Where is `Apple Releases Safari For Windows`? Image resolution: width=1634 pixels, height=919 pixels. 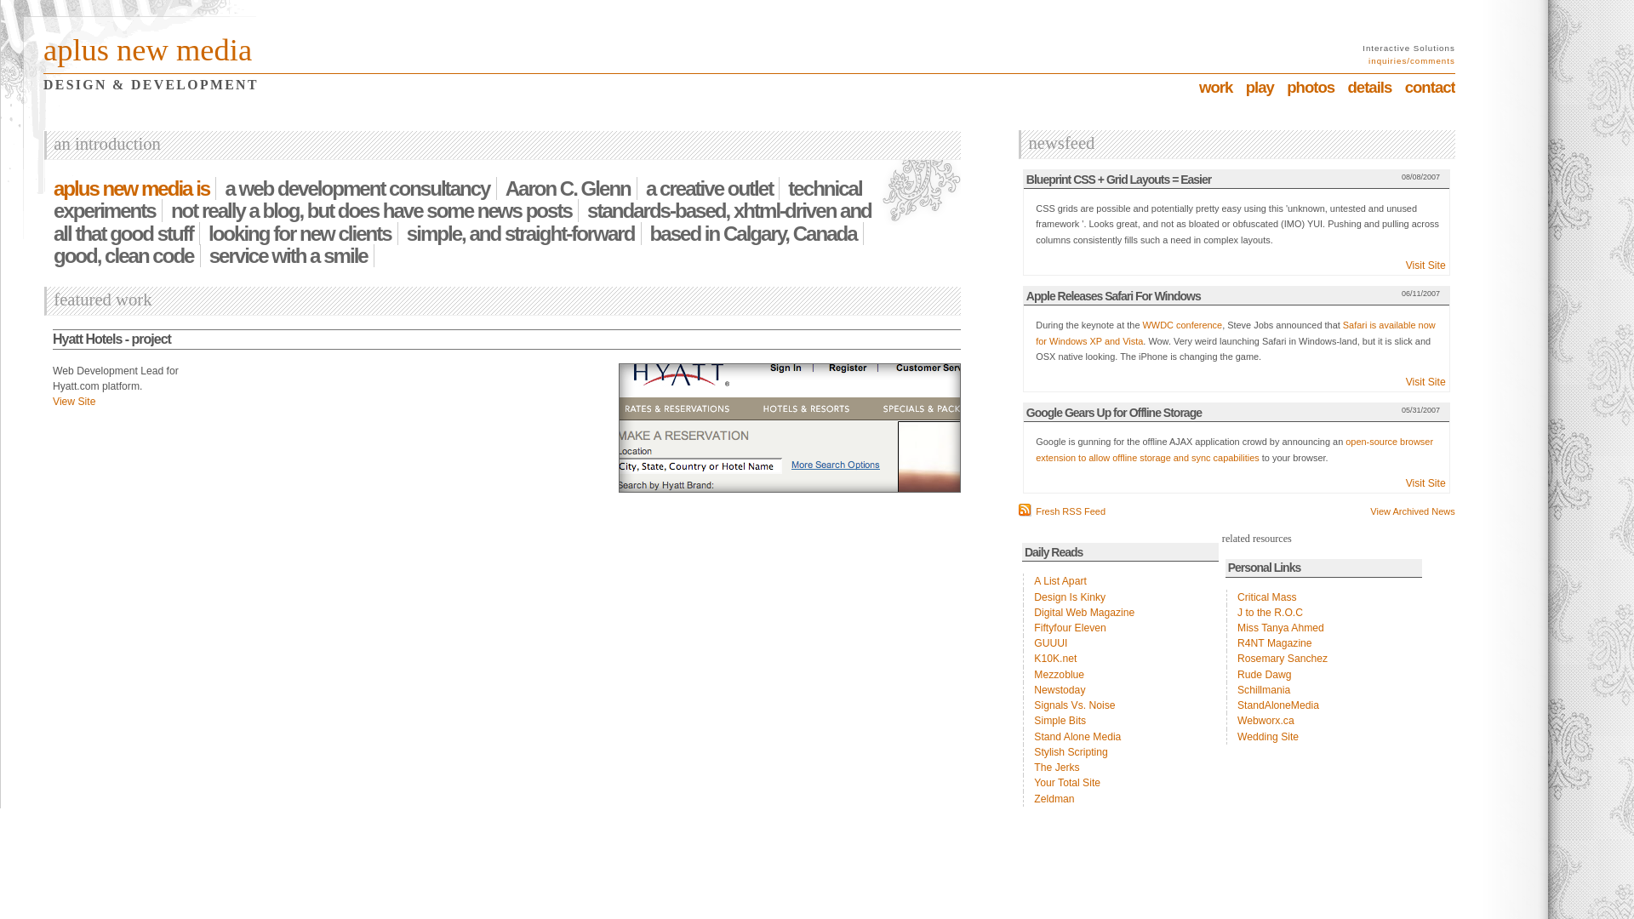
Apple Releases Safari For Windows is located at coordinates (1113, 296).